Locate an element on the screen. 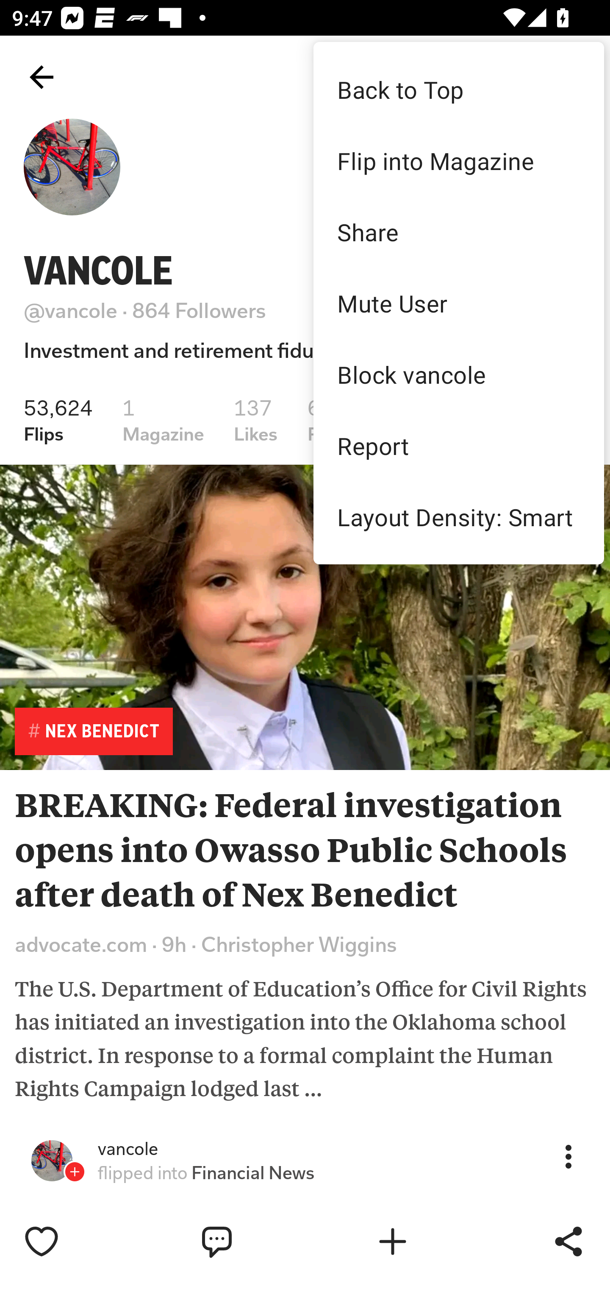  Share is located at coordinates (458, 232).